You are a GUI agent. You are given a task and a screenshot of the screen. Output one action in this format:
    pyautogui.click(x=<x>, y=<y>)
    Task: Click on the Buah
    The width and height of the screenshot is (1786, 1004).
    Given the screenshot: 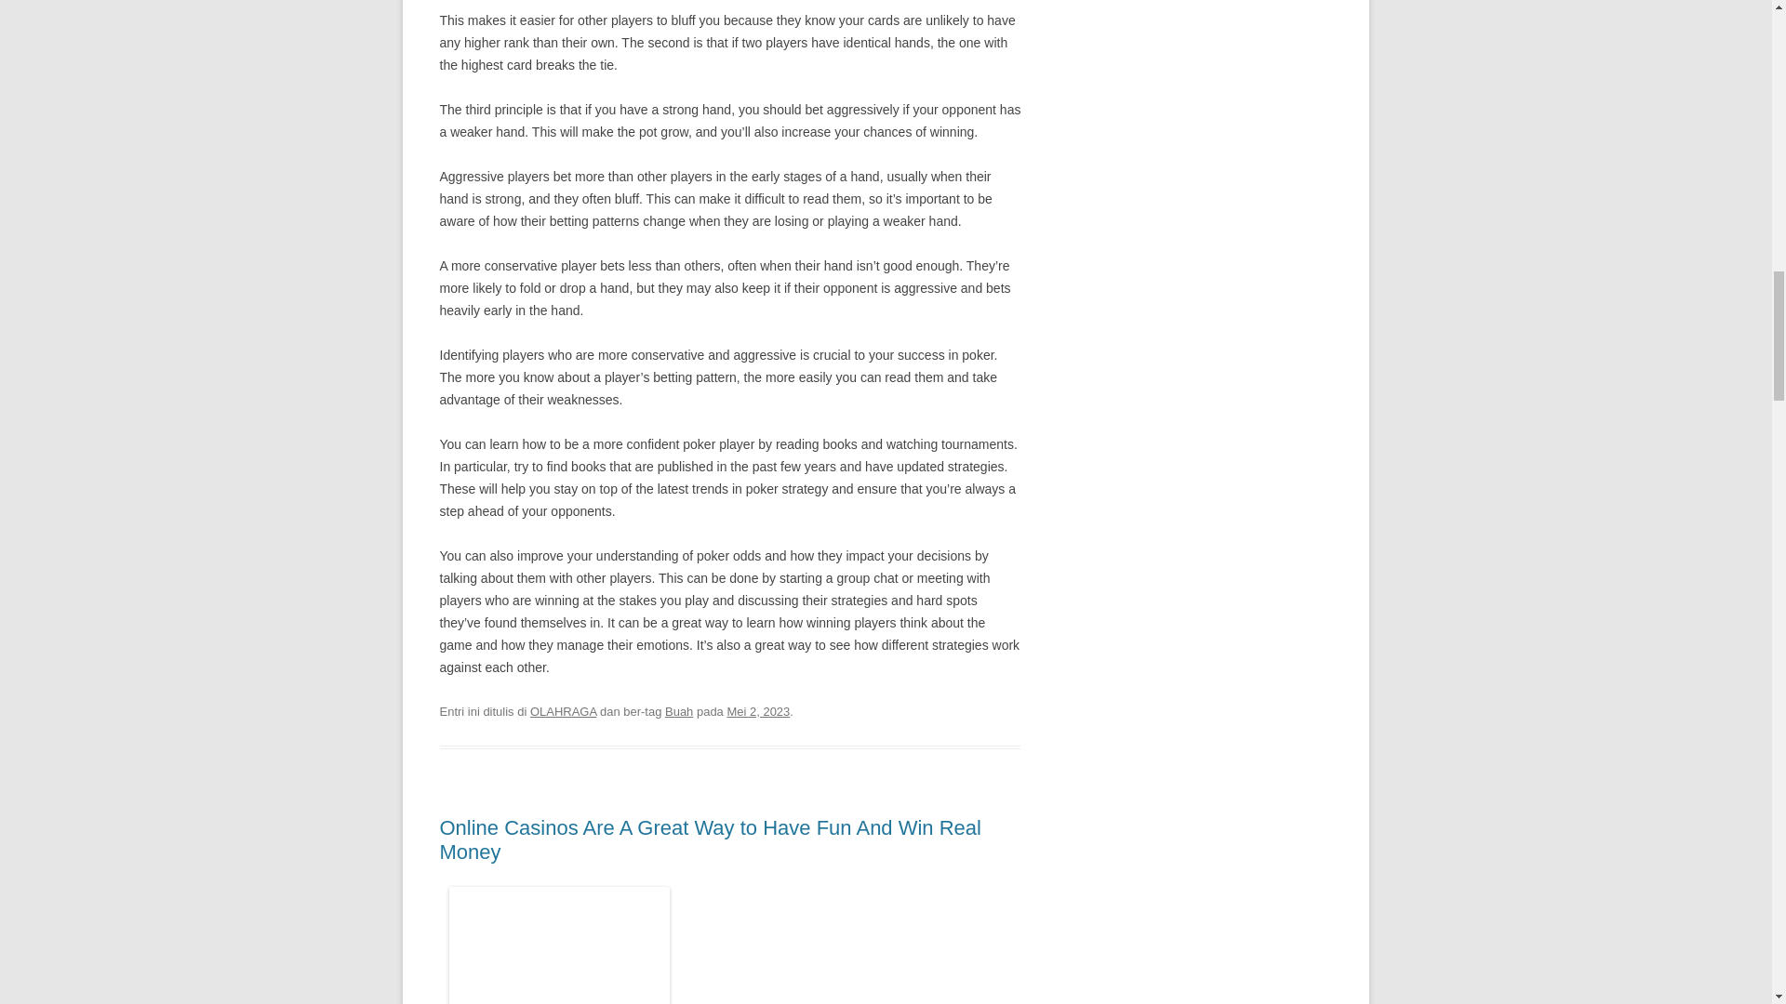 What is the action you would take?
    pyautogui.click(x=678, y=712)
    